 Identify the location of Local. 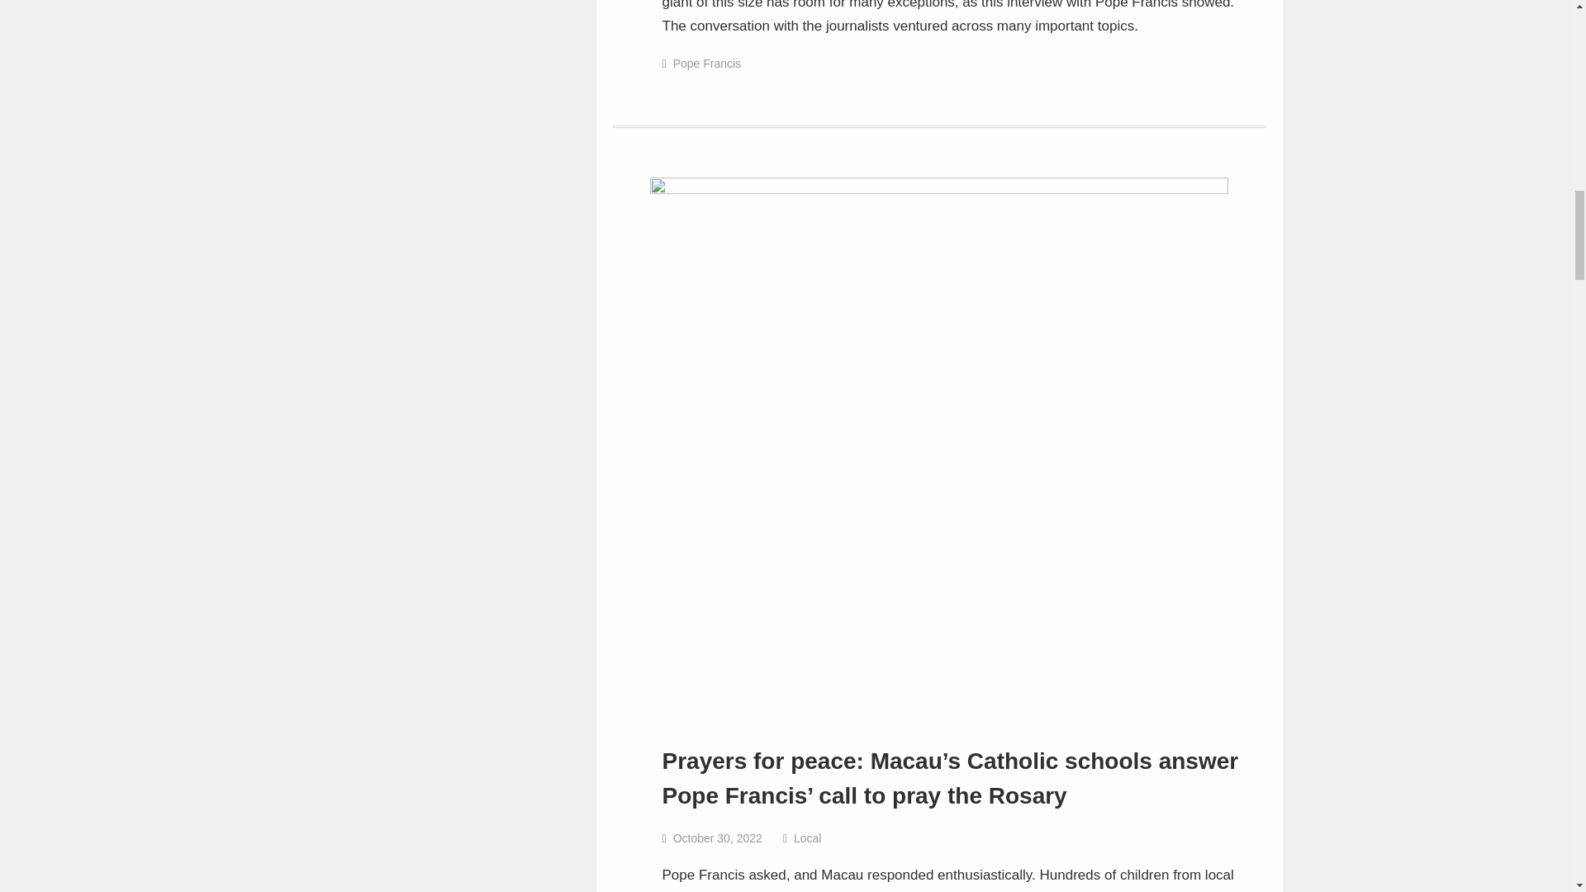
(808, 837).